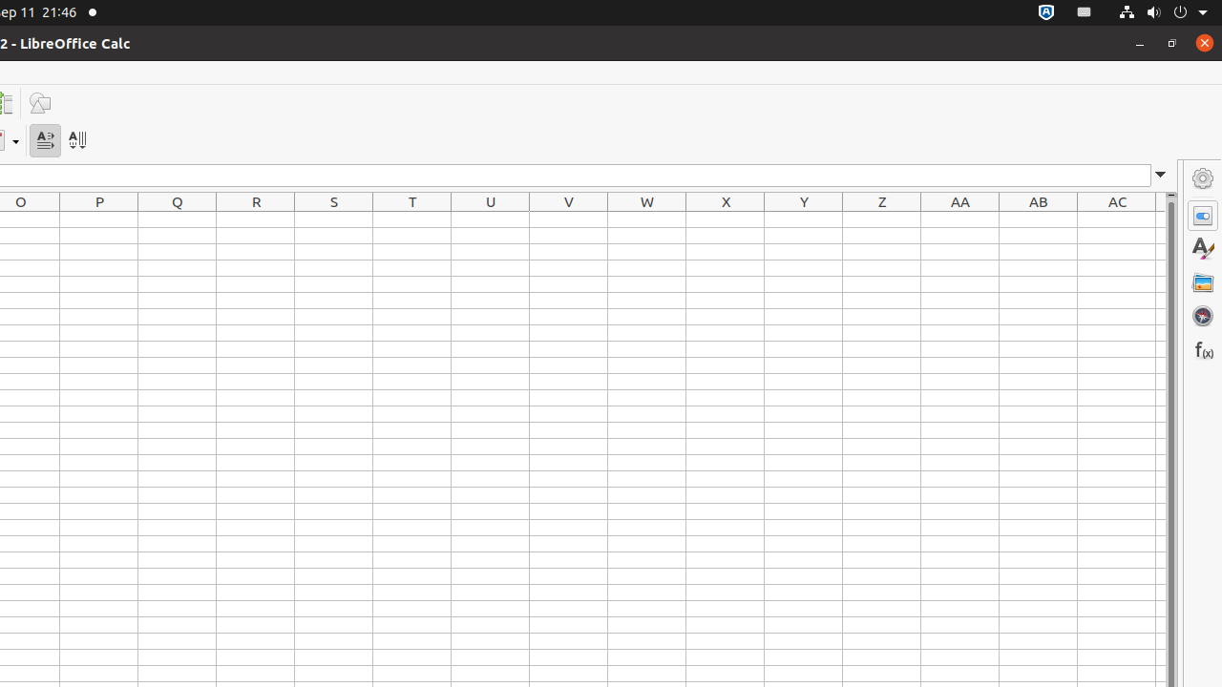  I want to click on Properties, so click(1203, 216).